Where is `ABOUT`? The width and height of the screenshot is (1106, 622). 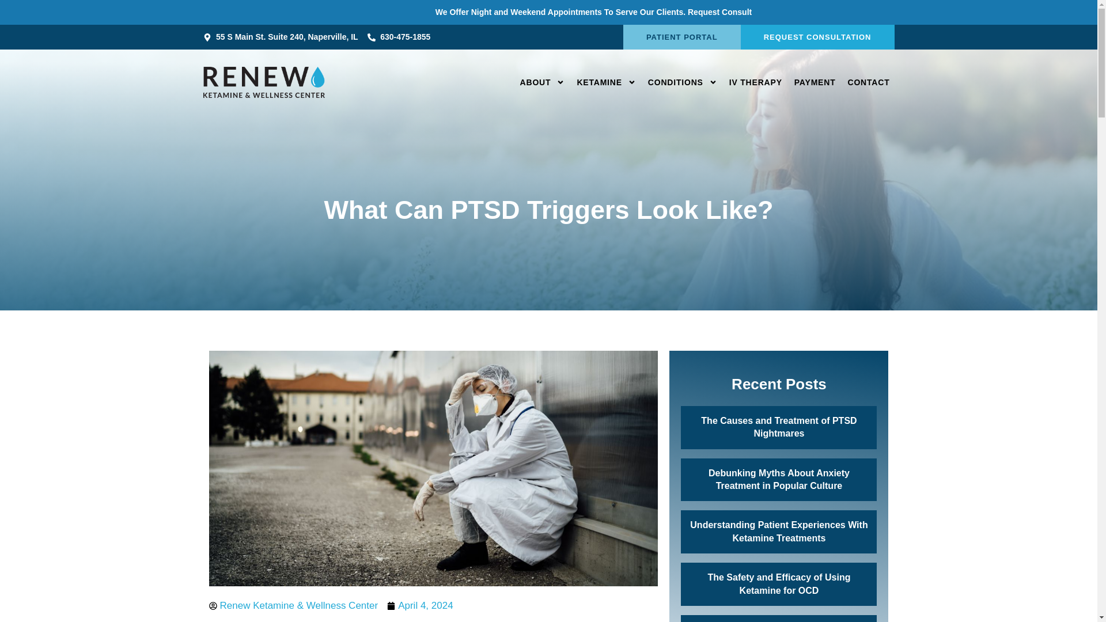 ABOUT is located at coordinates (542, 82).